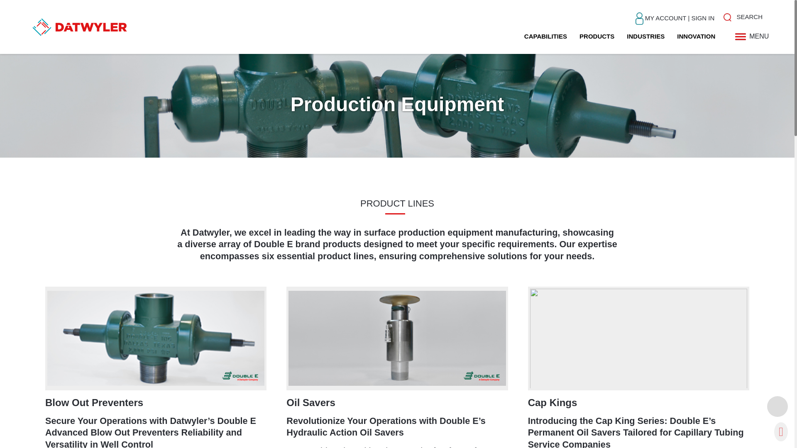 Image resolution: width=797 pixels, height=448 pixels. I want to click on Cap Kings, so click(552, 402).